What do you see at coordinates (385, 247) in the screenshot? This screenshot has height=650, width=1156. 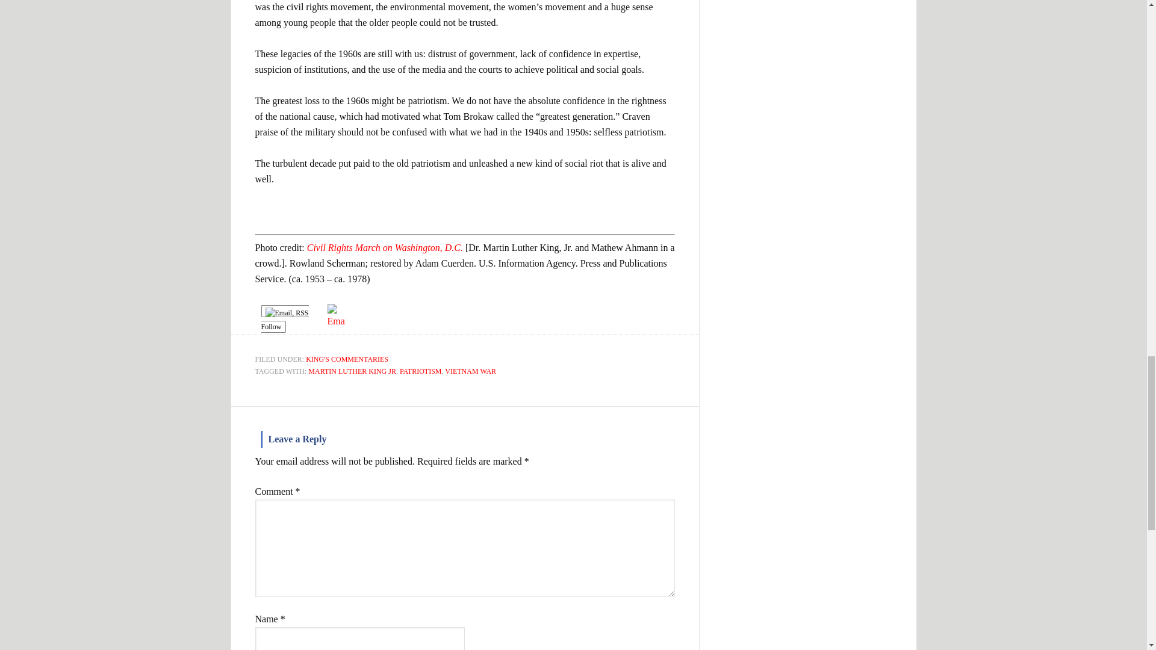 I see `Civil Rights March on Washington, D.C.` at bounding box center [385, 247].